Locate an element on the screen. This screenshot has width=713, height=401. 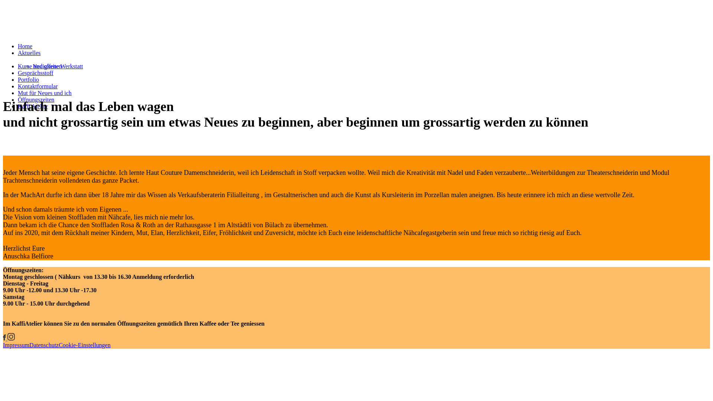
Portfolio is located at coordinates (28, 79).